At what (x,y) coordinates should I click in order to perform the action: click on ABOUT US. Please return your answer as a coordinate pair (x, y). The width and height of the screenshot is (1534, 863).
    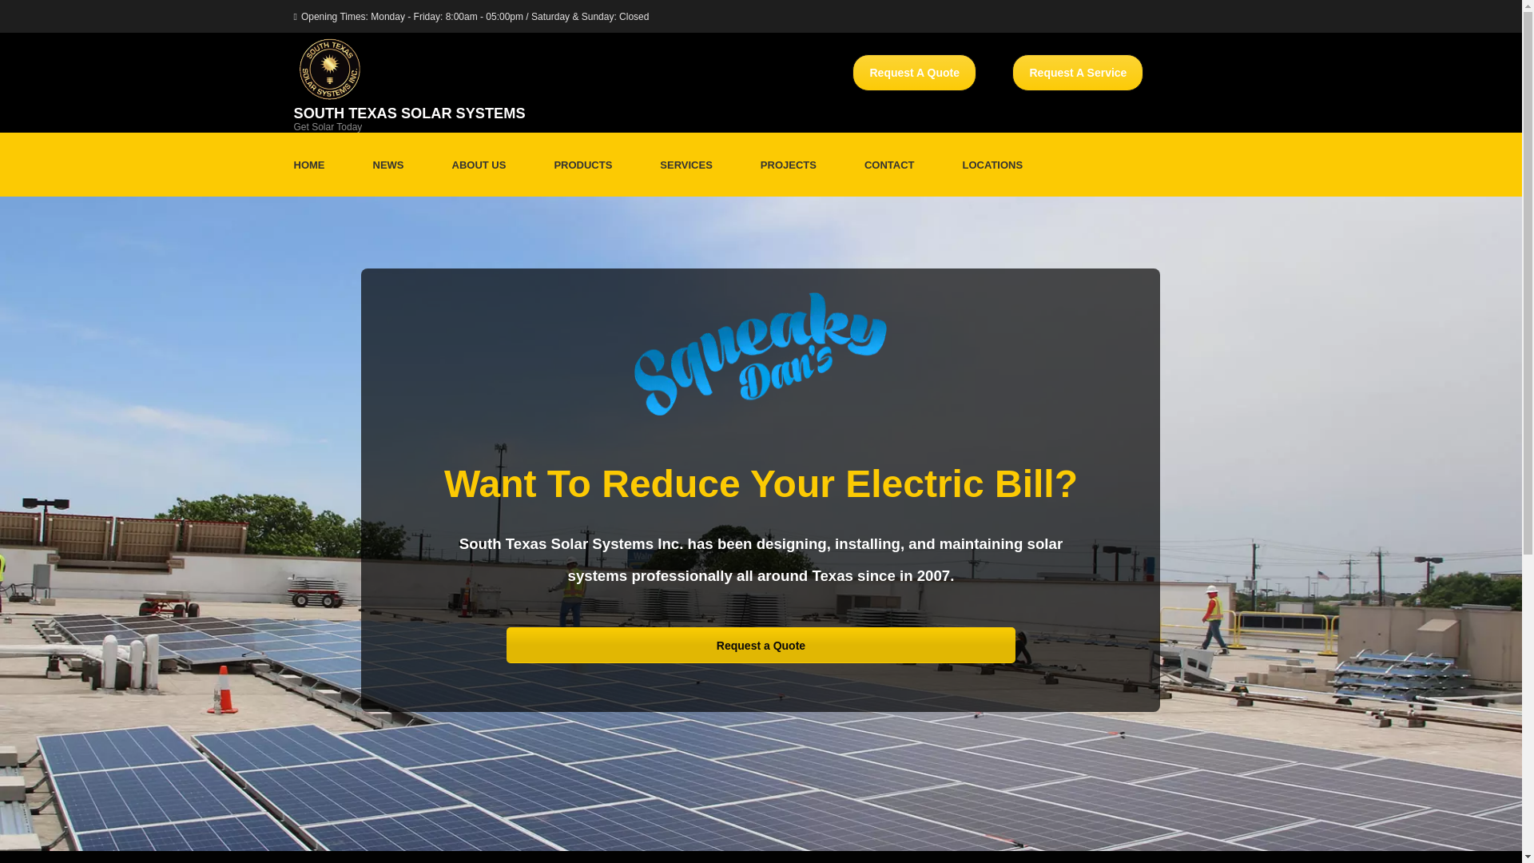
    Looking at the image, I should click on (479, 165).